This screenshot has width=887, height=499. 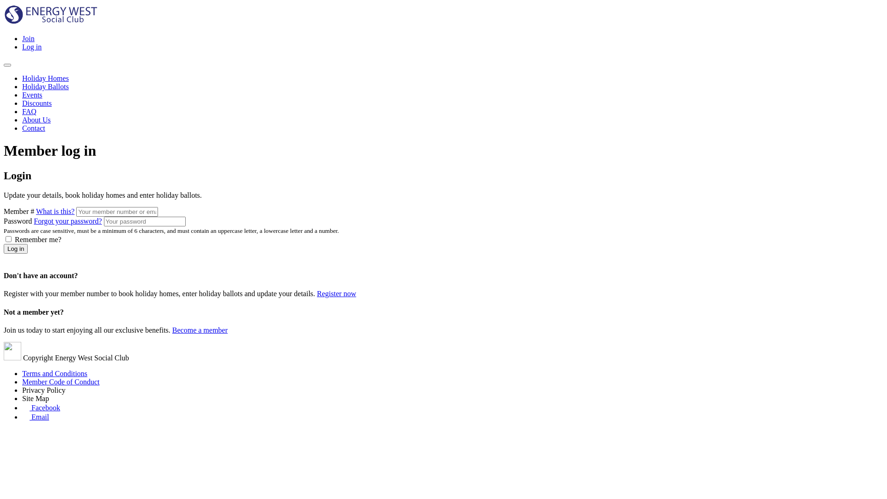 What do you see at coordinates (32, 47) in the screenshot?
I see `Log in` at bounding box center [32, 47].